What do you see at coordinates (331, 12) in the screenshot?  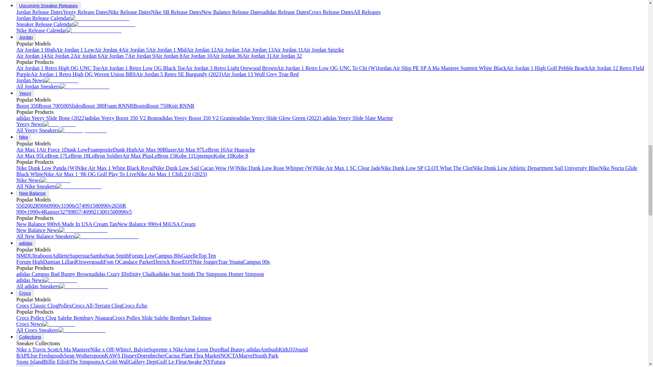 I see `Crocs Release Dates` at bounding box center [331, 12].